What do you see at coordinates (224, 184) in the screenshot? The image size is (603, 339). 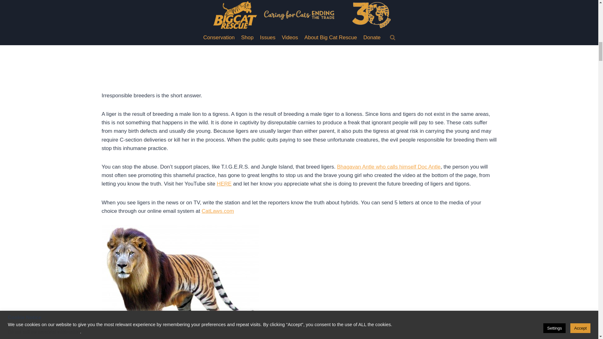 I see `HERE` at bounding box center [224, 184].